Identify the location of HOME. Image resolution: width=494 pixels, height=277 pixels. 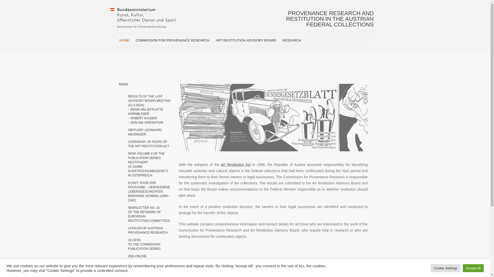
(124, 41).